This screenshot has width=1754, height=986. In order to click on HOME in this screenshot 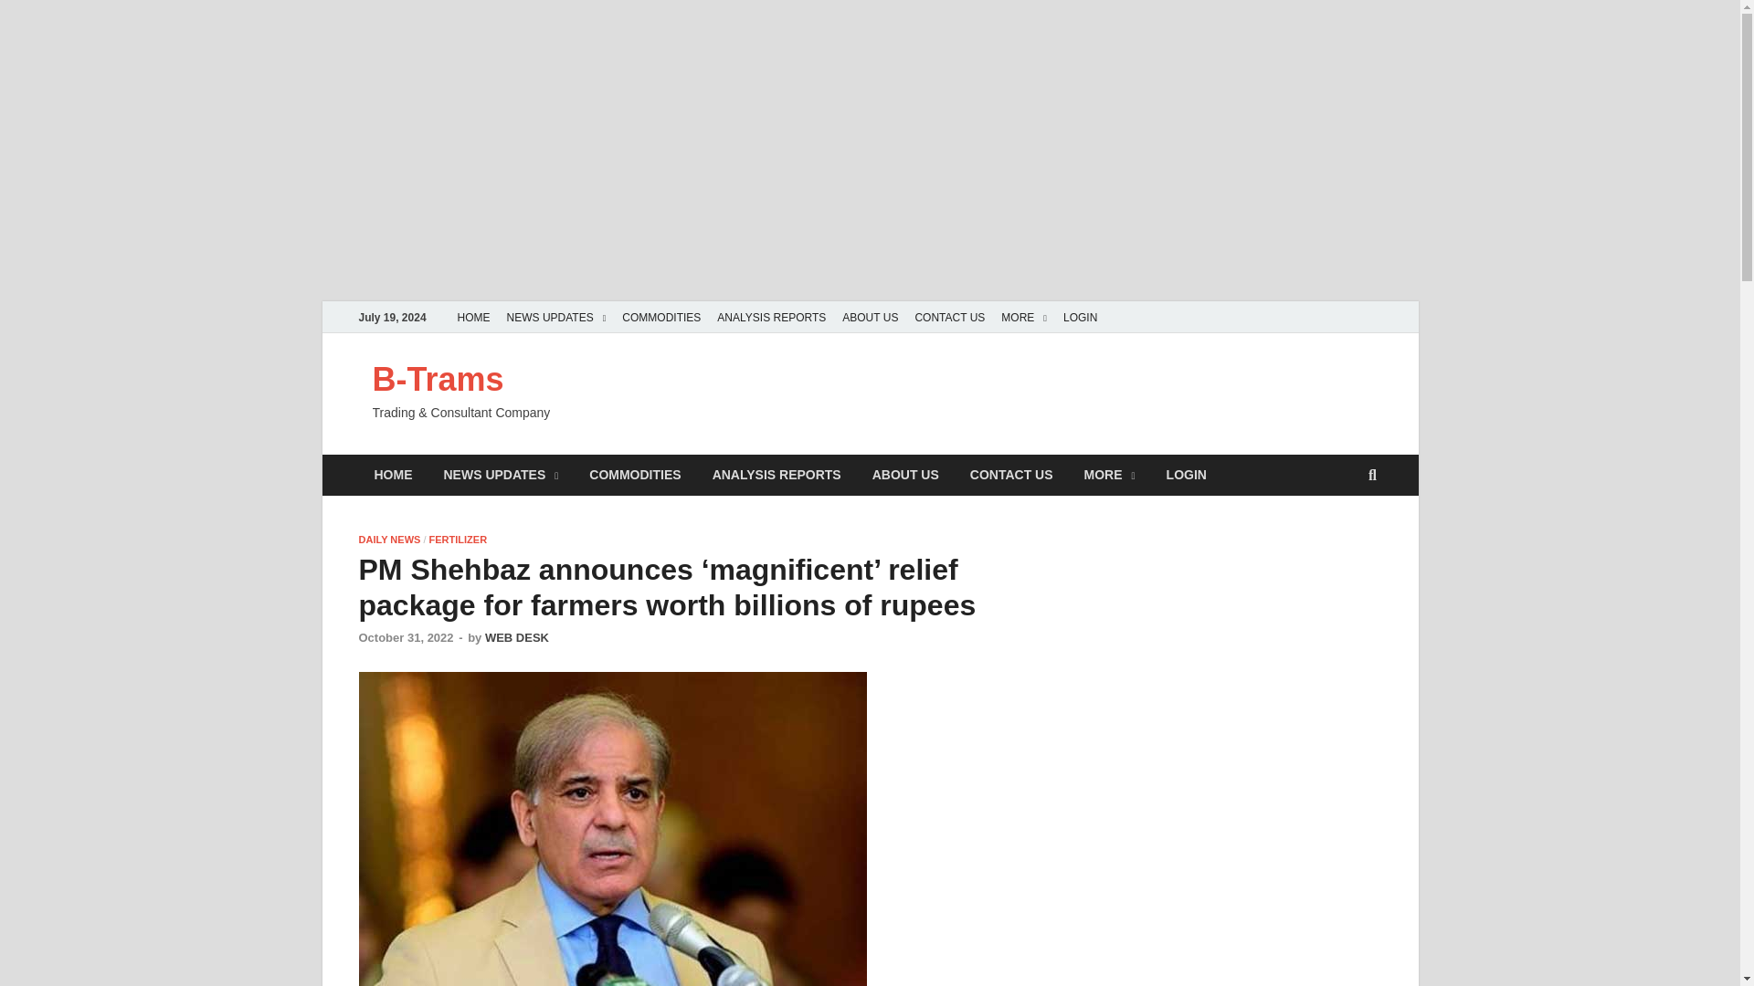, I will do `click(473, 318)`.